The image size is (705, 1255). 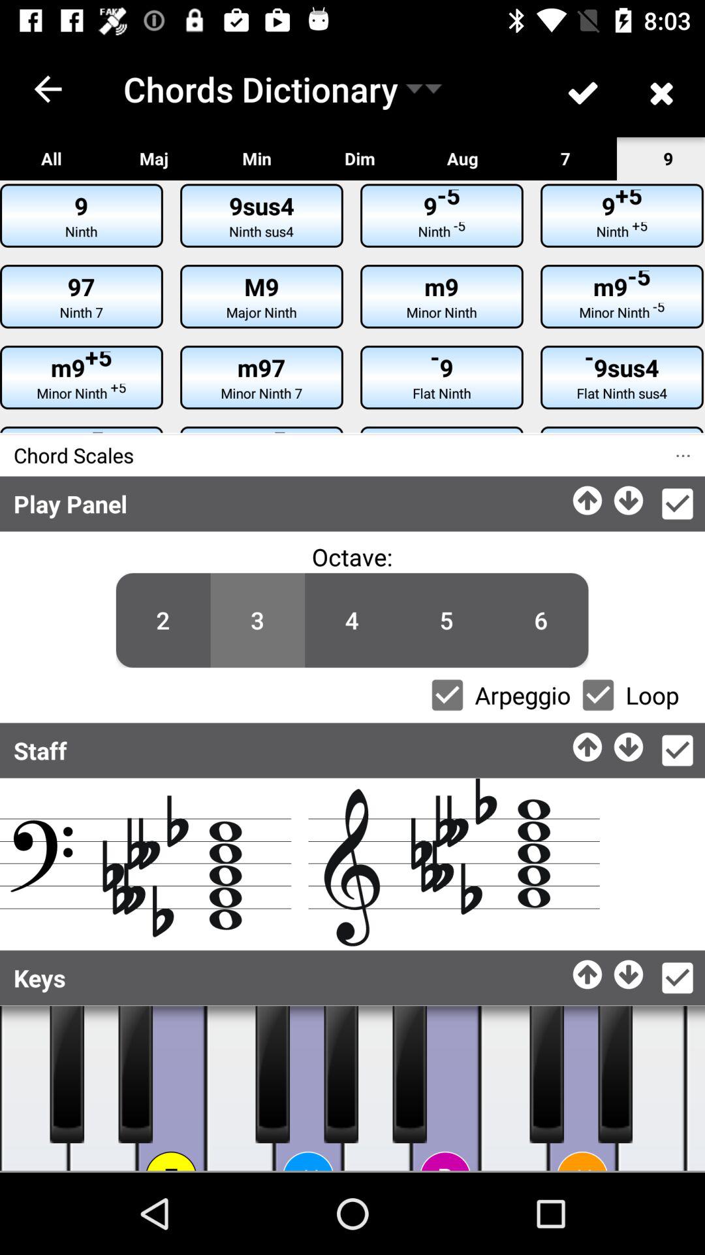 What do you see at coordinates (136, 1075) in the screenshot?
I see `music playing key` at bounding box center [136, 1075].